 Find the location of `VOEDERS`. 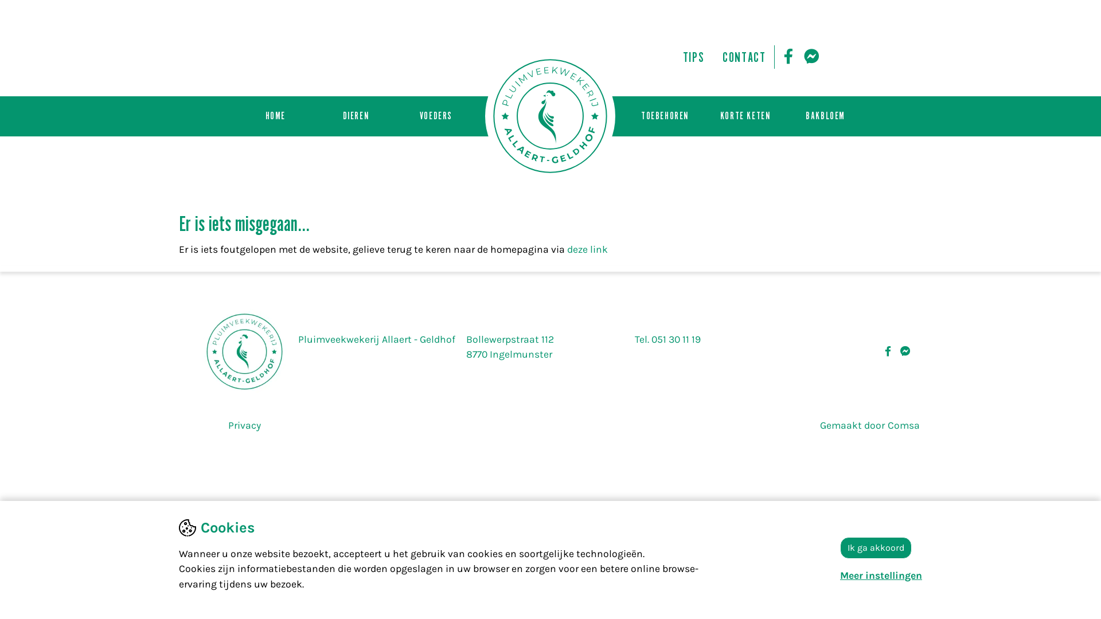

VOEDERS is located at coordinates (436, 116).